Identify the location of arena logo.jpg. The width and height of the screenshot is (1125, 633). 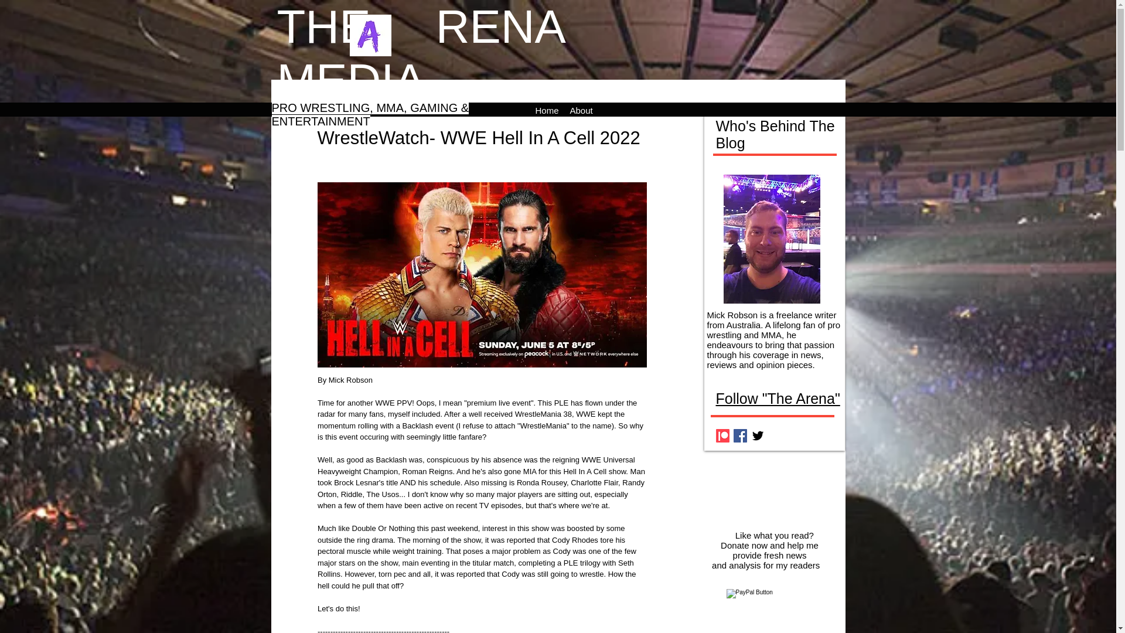
(369, 35).